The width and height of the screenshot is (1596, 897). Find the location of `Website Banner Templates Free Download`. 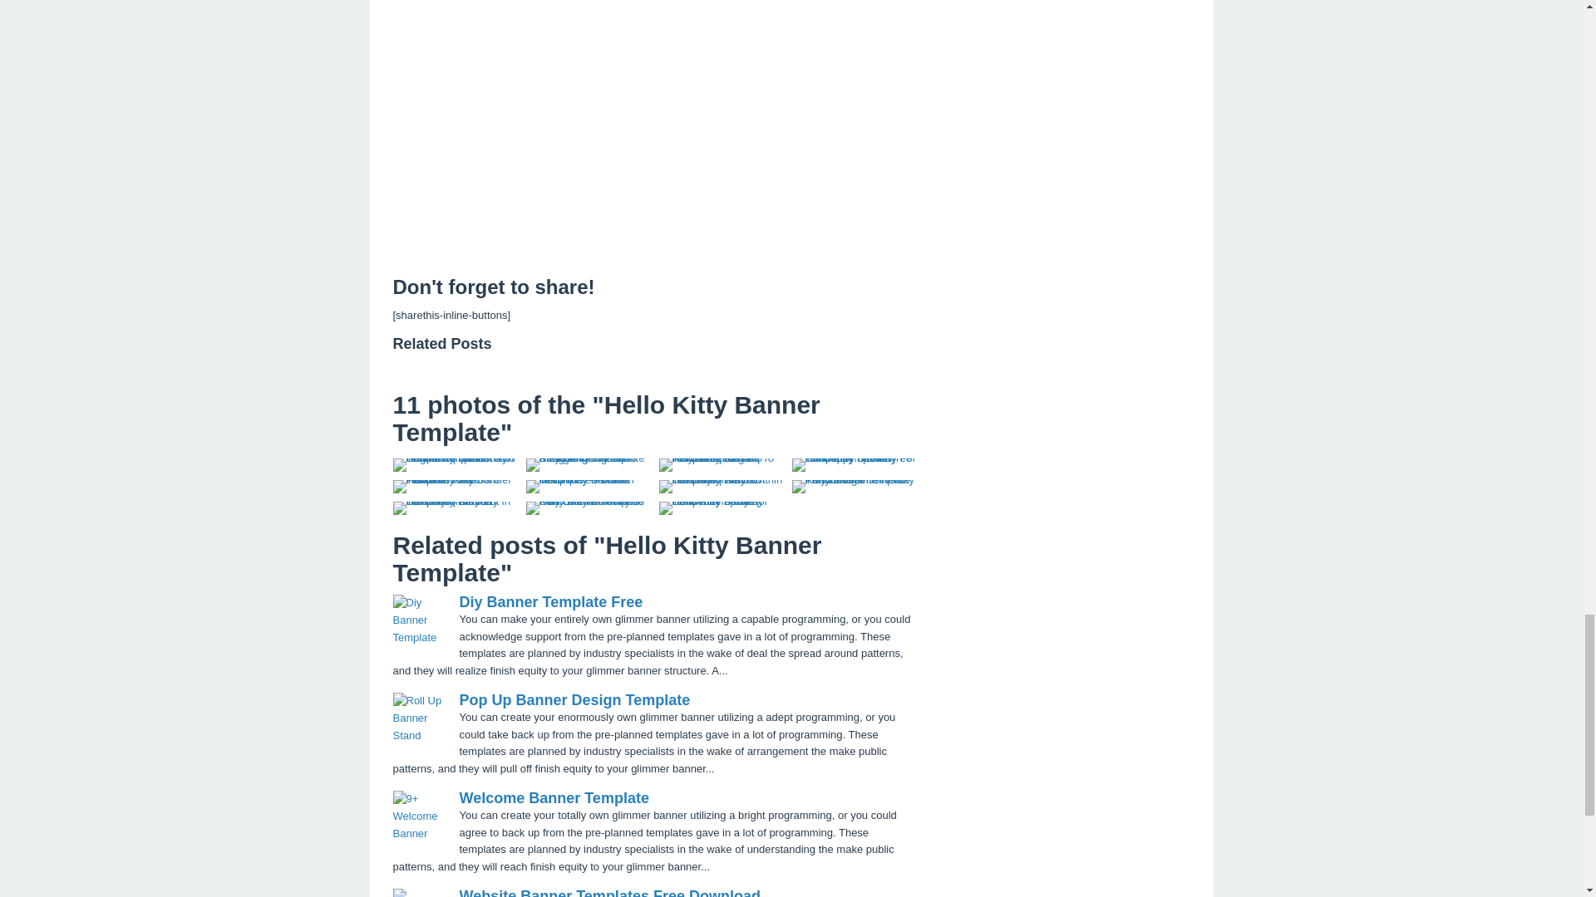

Website Banner Templates Free Download is located at coordinates (608, 892).